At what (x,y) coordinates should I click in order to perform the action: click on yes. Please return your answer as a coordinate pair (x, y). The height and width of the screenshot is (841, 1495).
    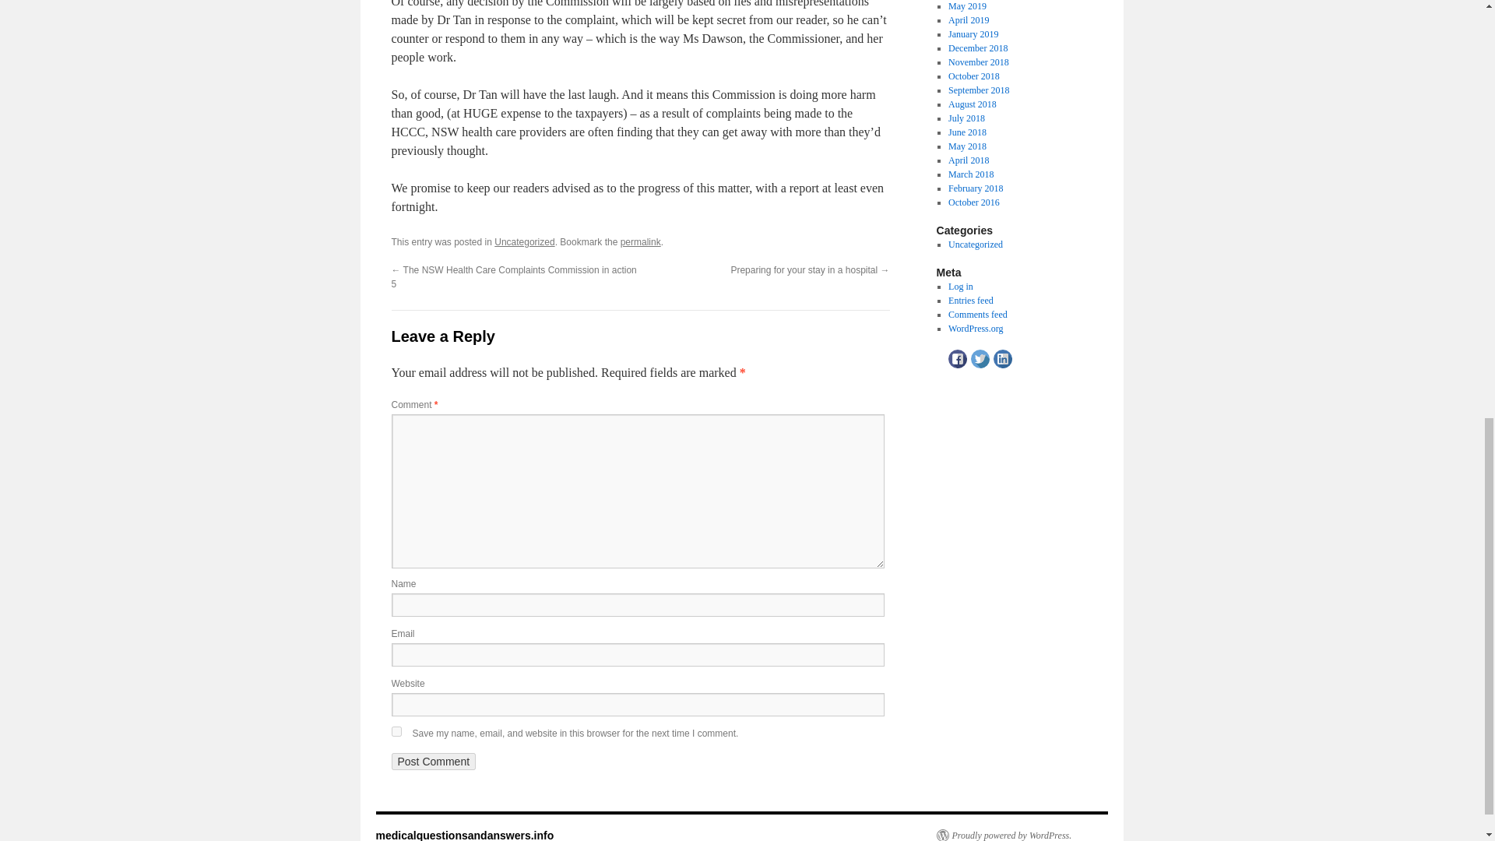
    Looking at the image, I should click on (396, 732).